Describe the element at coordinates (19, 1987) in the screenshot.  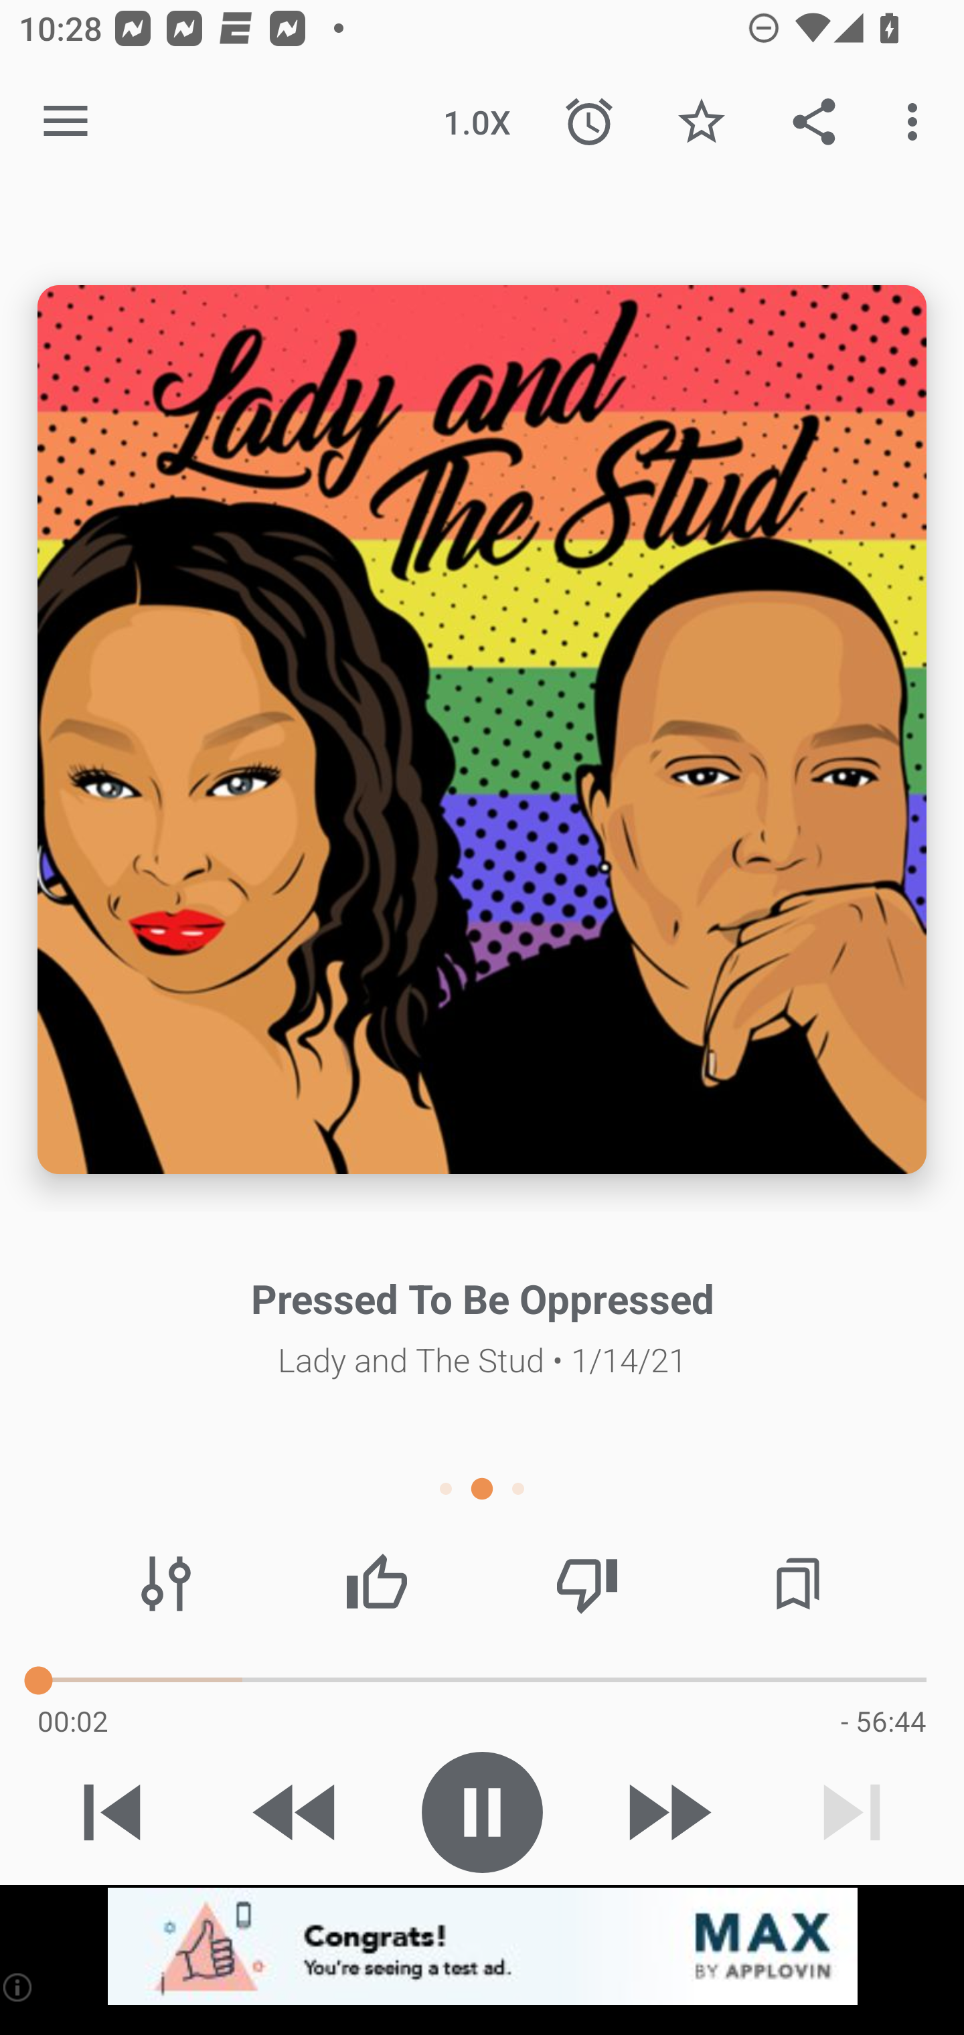
I see `(i)` at that location.